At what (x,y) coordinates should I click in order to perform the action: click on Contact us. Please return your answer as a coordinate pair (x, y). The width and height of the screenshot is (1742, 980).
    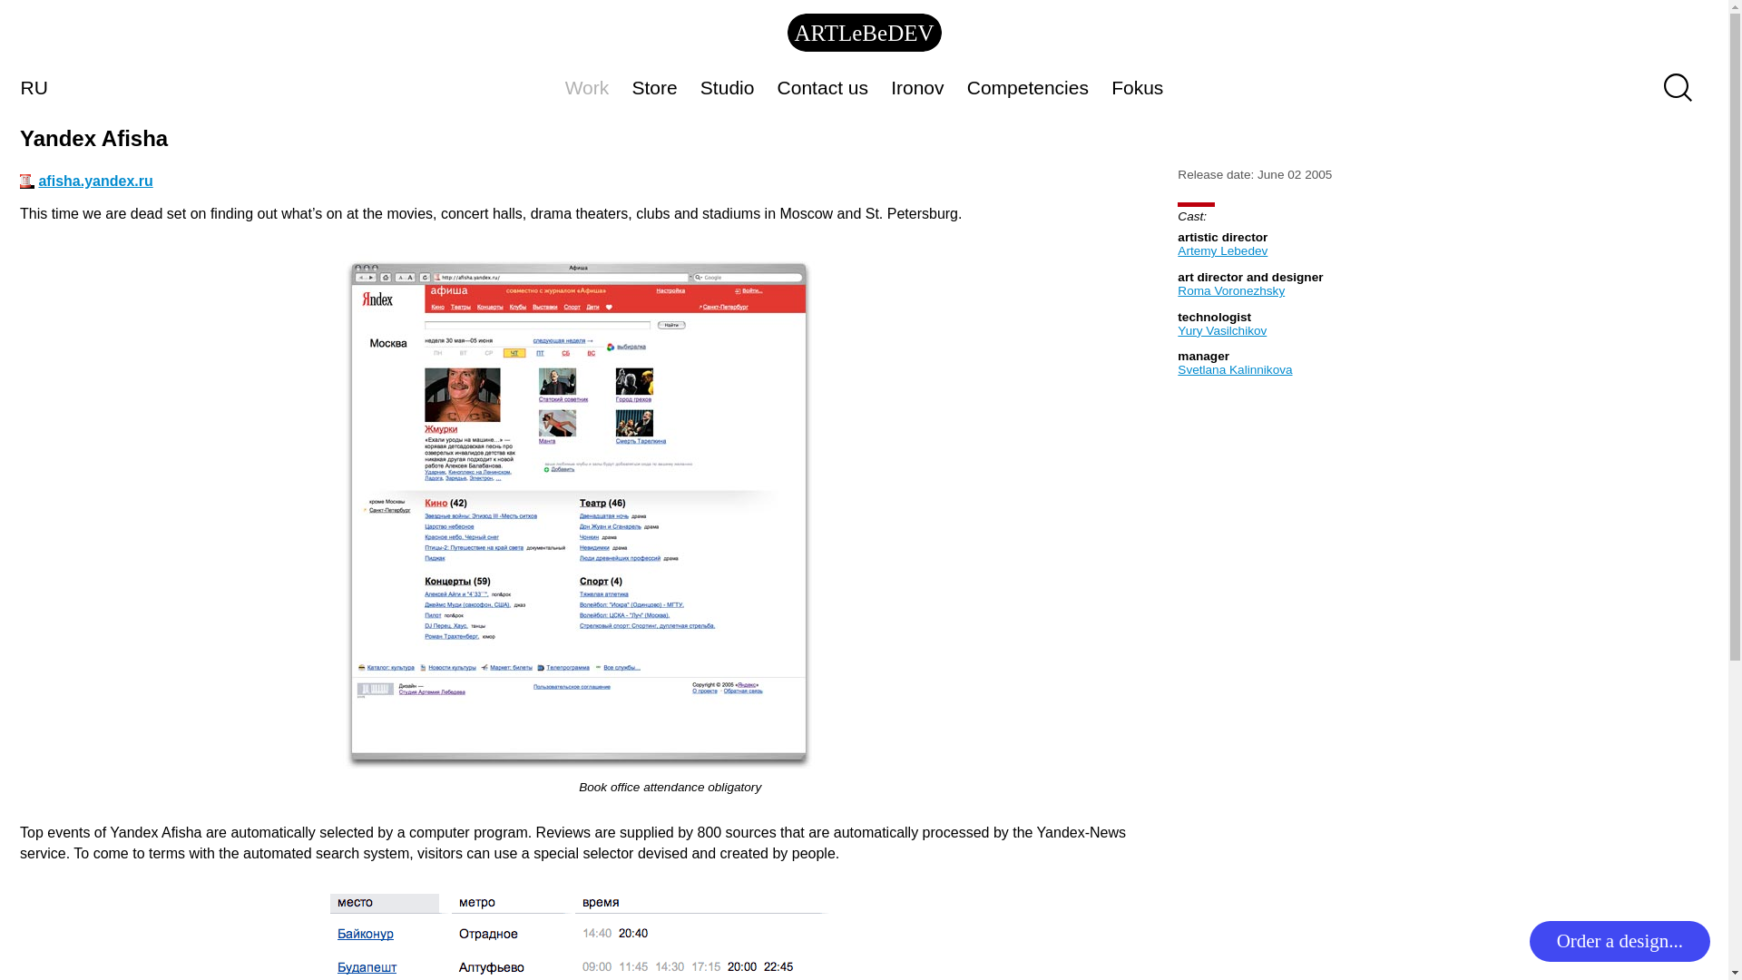
    Looking at the image, I should click on (822, 87).